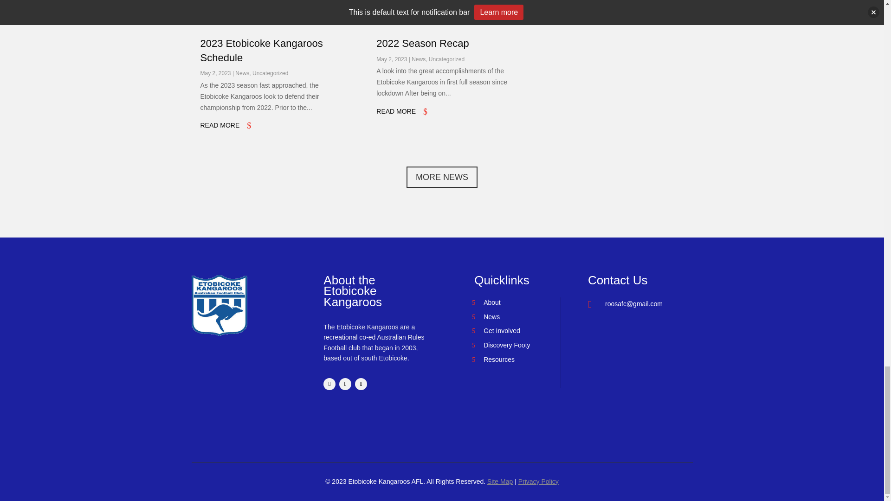 The height and width of the screenshot is (501, 891). I want to click on READ MORE, so click(396, 111).